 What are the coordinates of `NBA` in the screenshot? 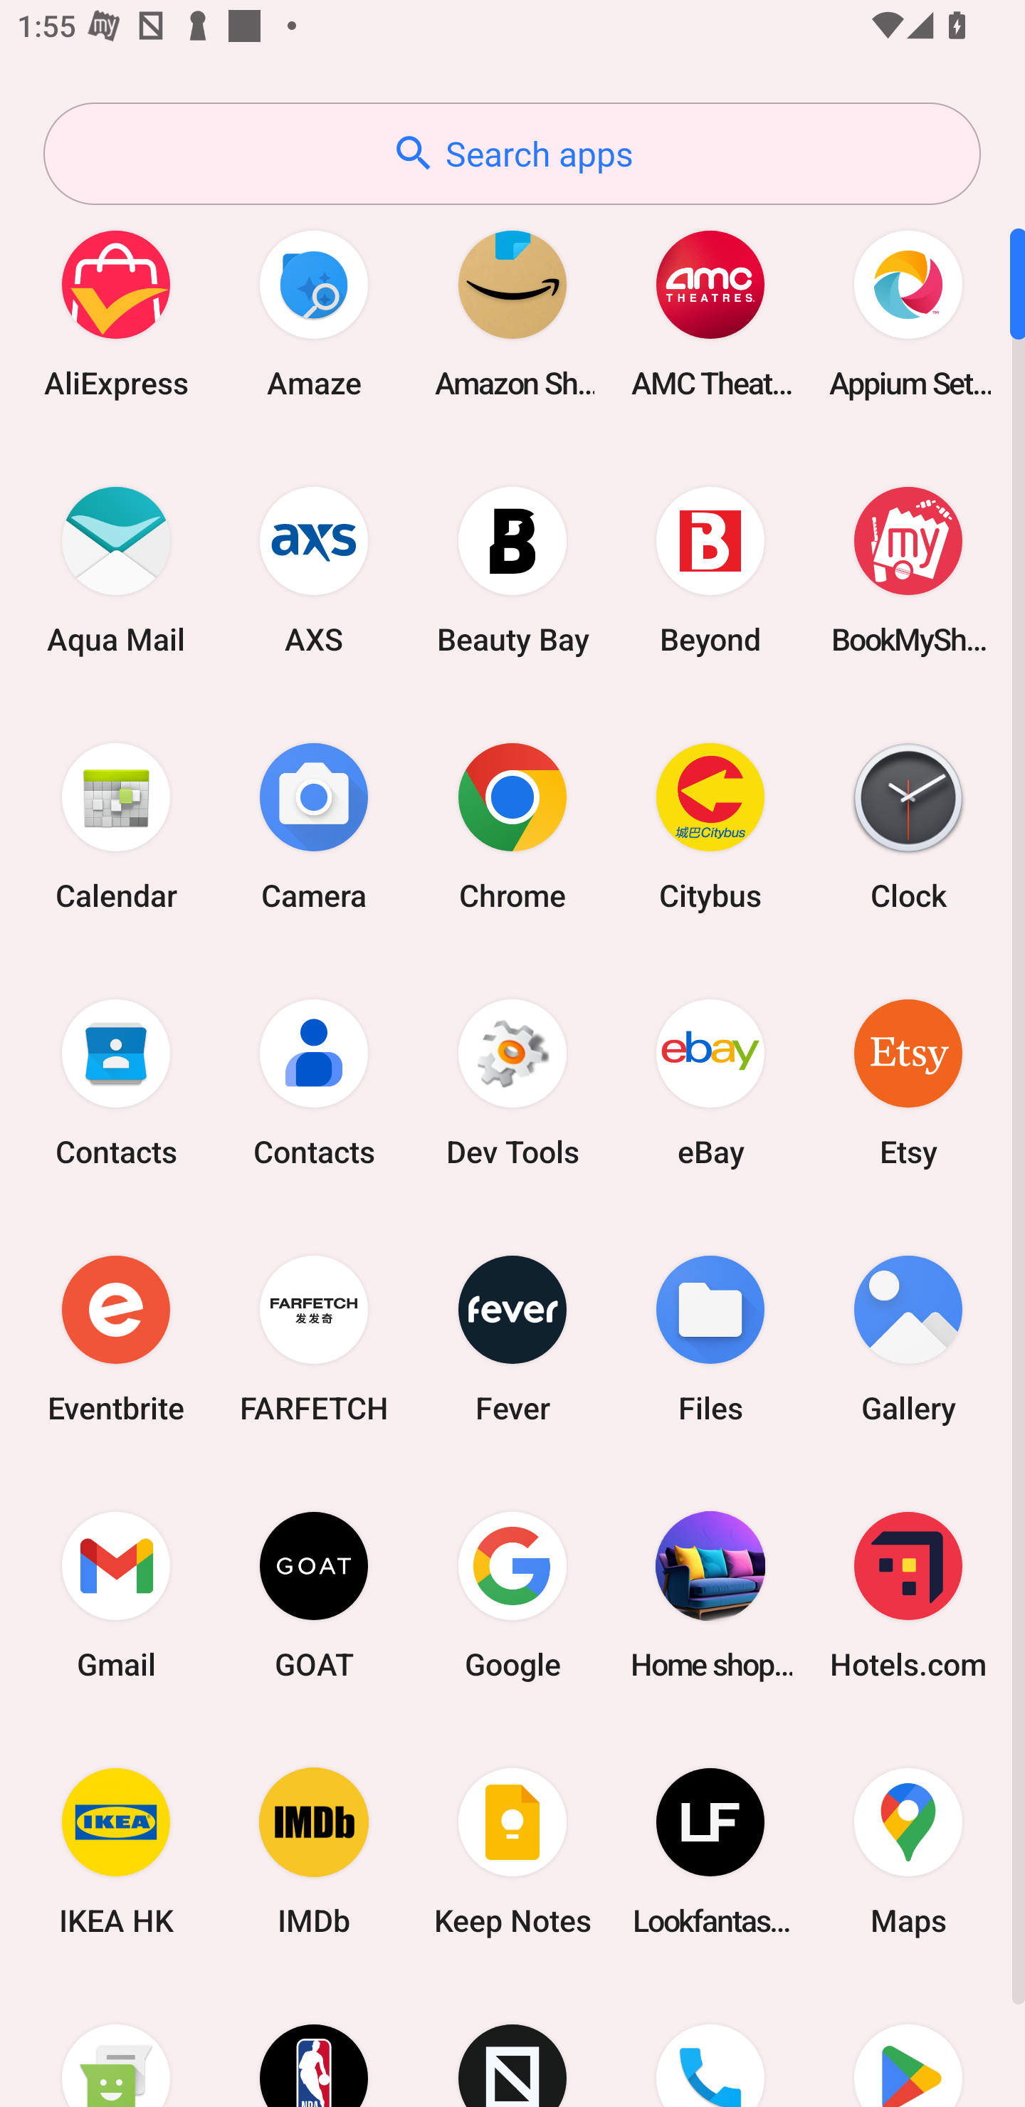 It's located at (314, 2044).